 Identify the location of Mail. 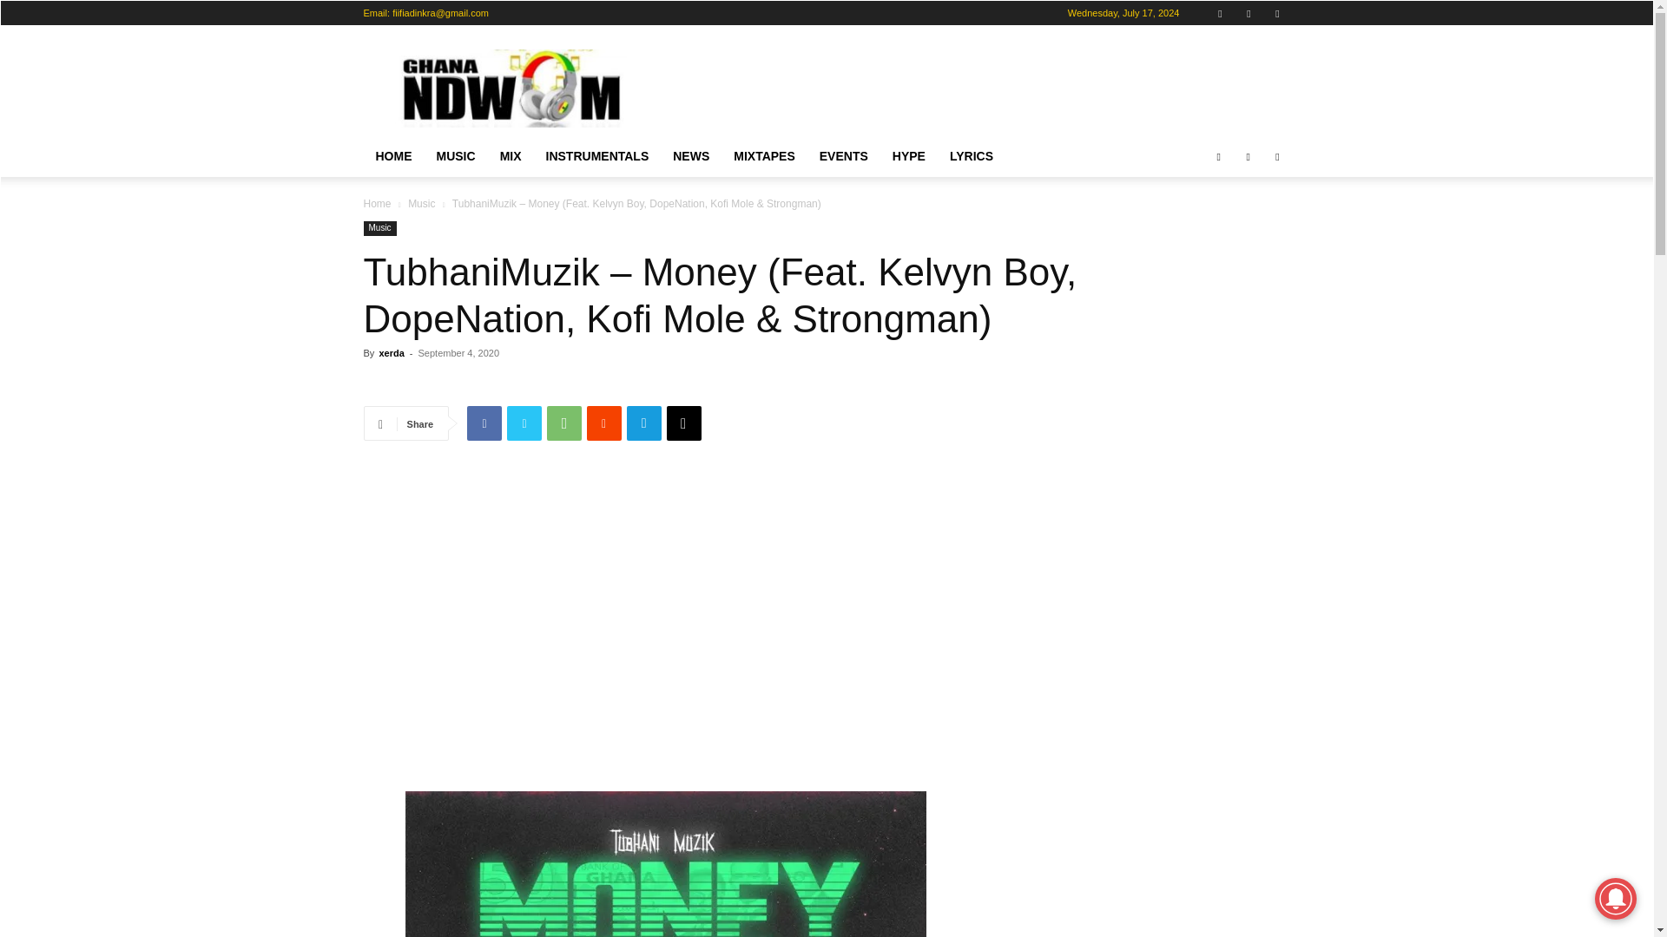
(1249, 13).